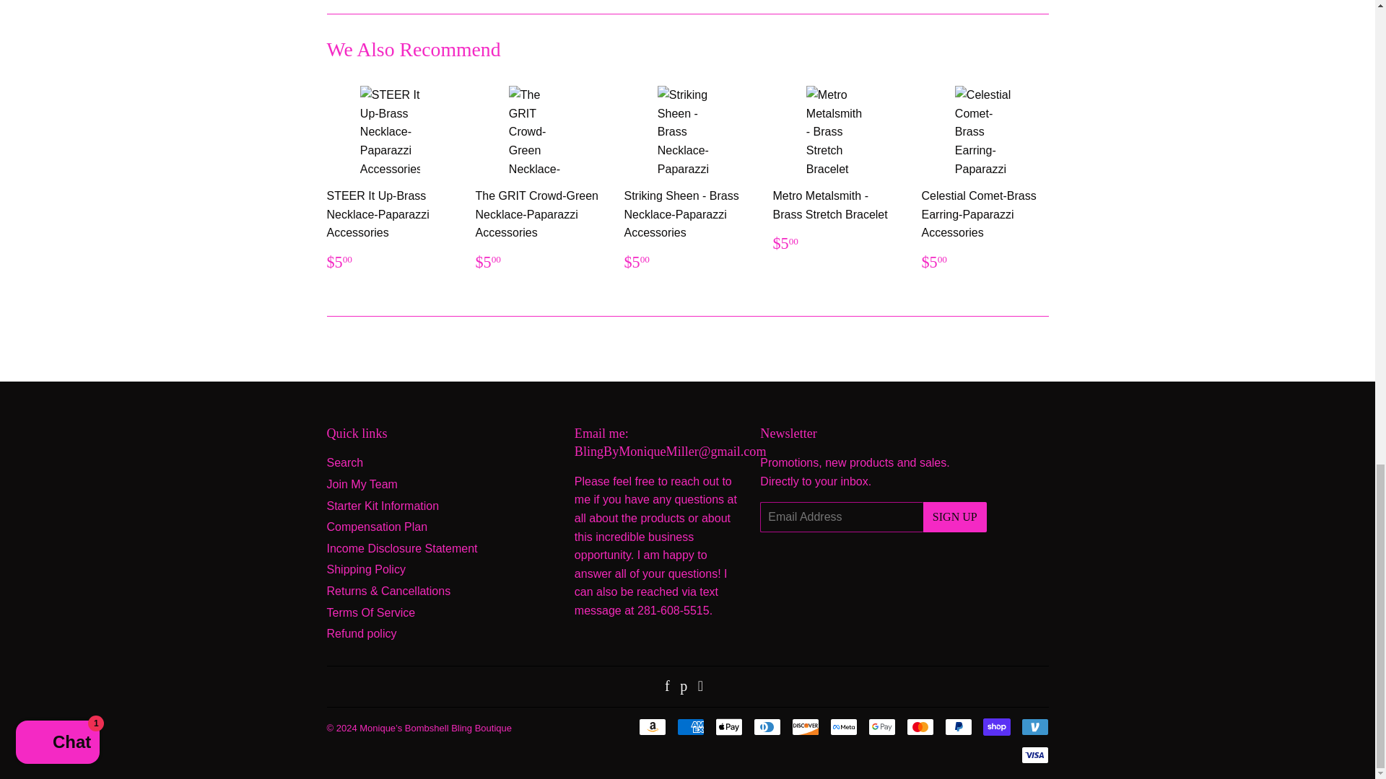  What do you see at coordinates (651, 726) in the screenshot?
I see `Amazon` at bounding box center [651, 726].